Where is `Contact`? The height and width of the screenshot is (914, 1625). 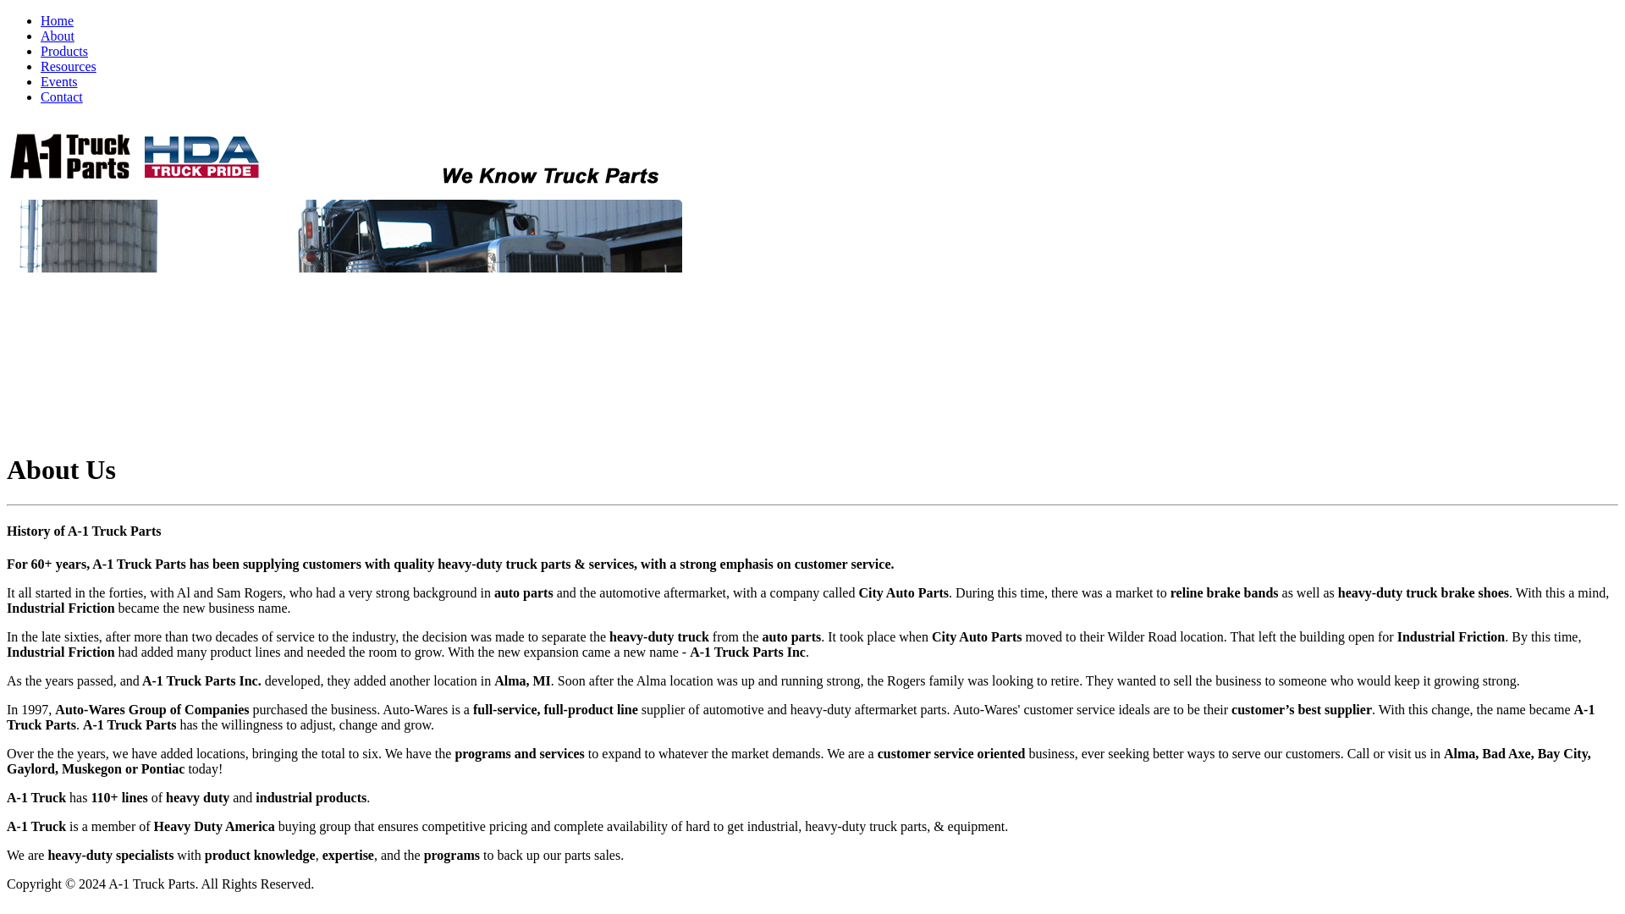
Contact is located at coordinates (61, 96).